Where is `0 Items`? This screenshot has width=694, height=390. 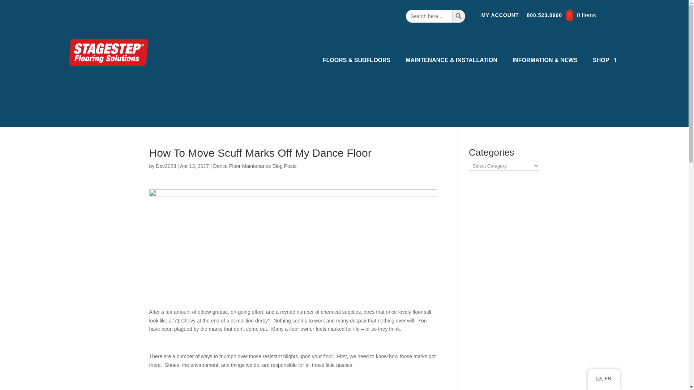 0 Items is located at coordinates (581, 16).